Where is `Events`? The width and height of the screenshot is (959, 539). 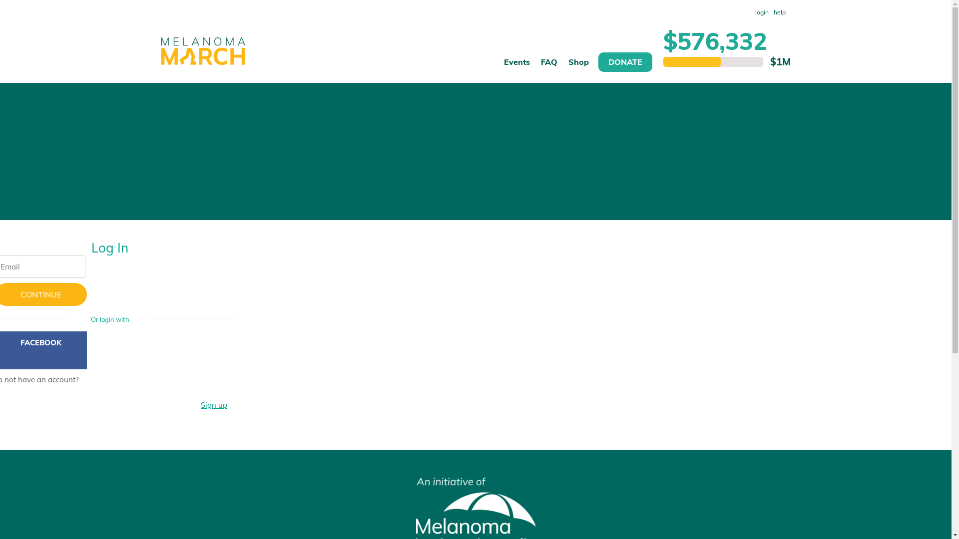 Events is located at coordinates (516, 67).